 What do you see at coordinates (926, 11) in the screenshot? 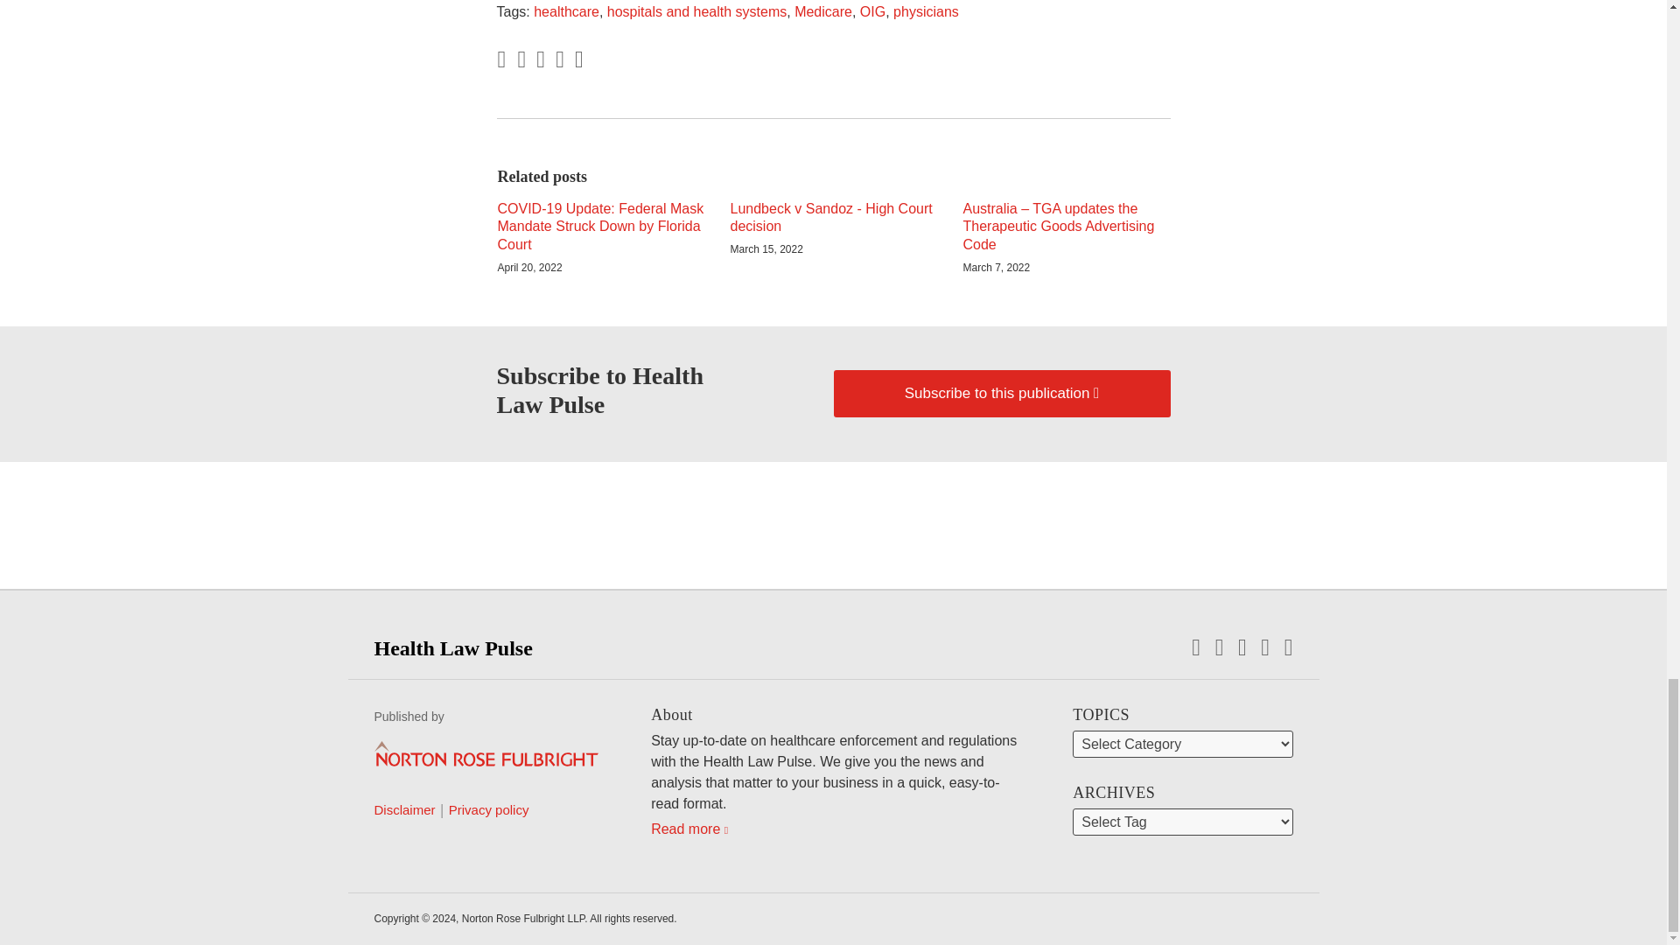
I see `physicians` at bounding box center [926, 11].